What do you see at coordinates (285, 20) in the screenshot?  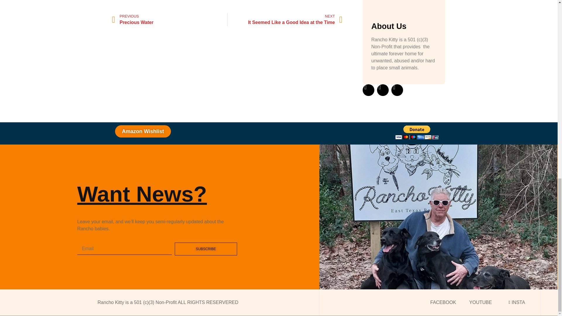 I see `Meeting the Babies Hop Along` at bounding box center [285, 20].